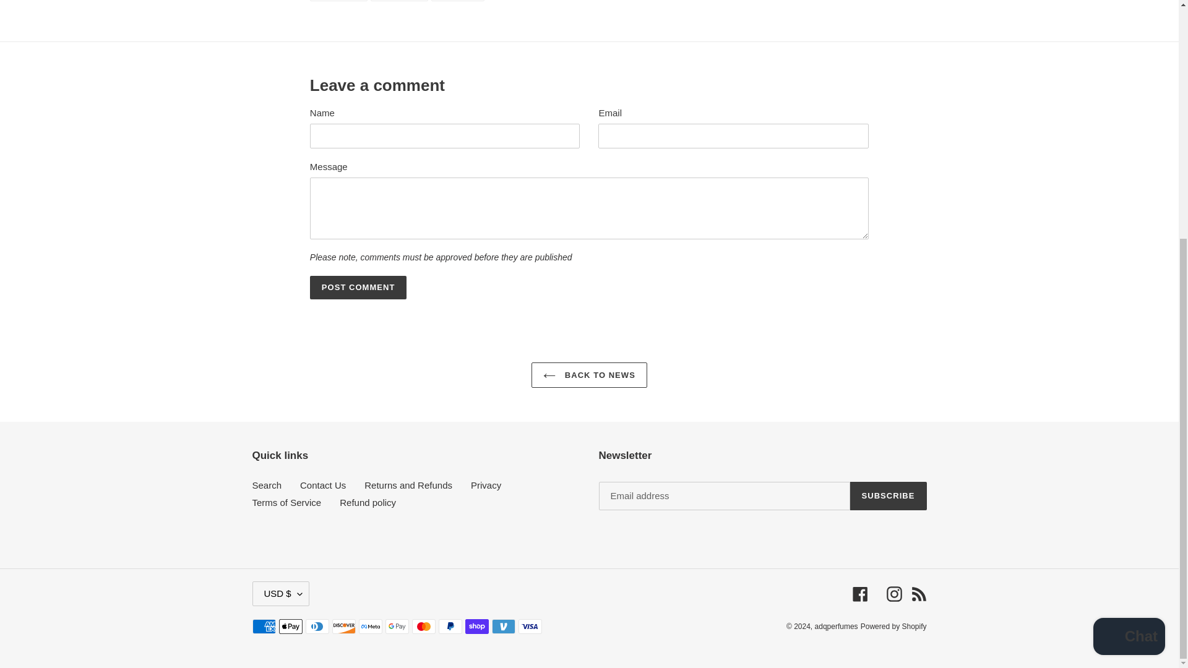  What do you see at coordinates (458, 1) in the screenshot?
I see `Instagram` at bounding box center [458, 1].